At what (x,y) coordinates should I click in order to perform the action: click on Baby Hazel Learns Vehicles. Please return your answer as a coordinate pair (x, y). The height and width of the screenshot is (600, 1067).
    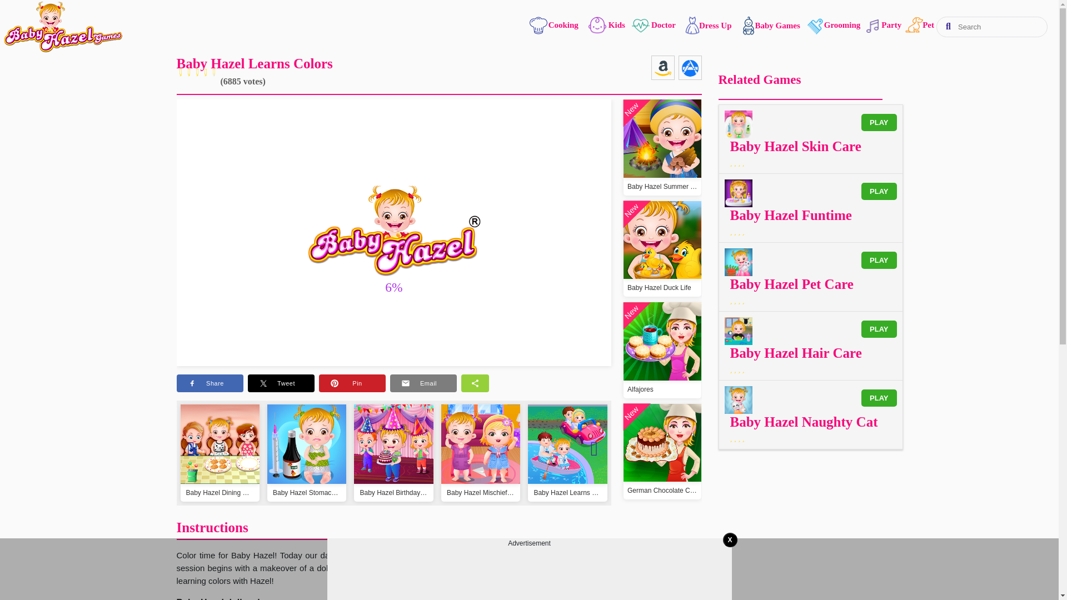
    Looking at the image, I should click on (567, 470).